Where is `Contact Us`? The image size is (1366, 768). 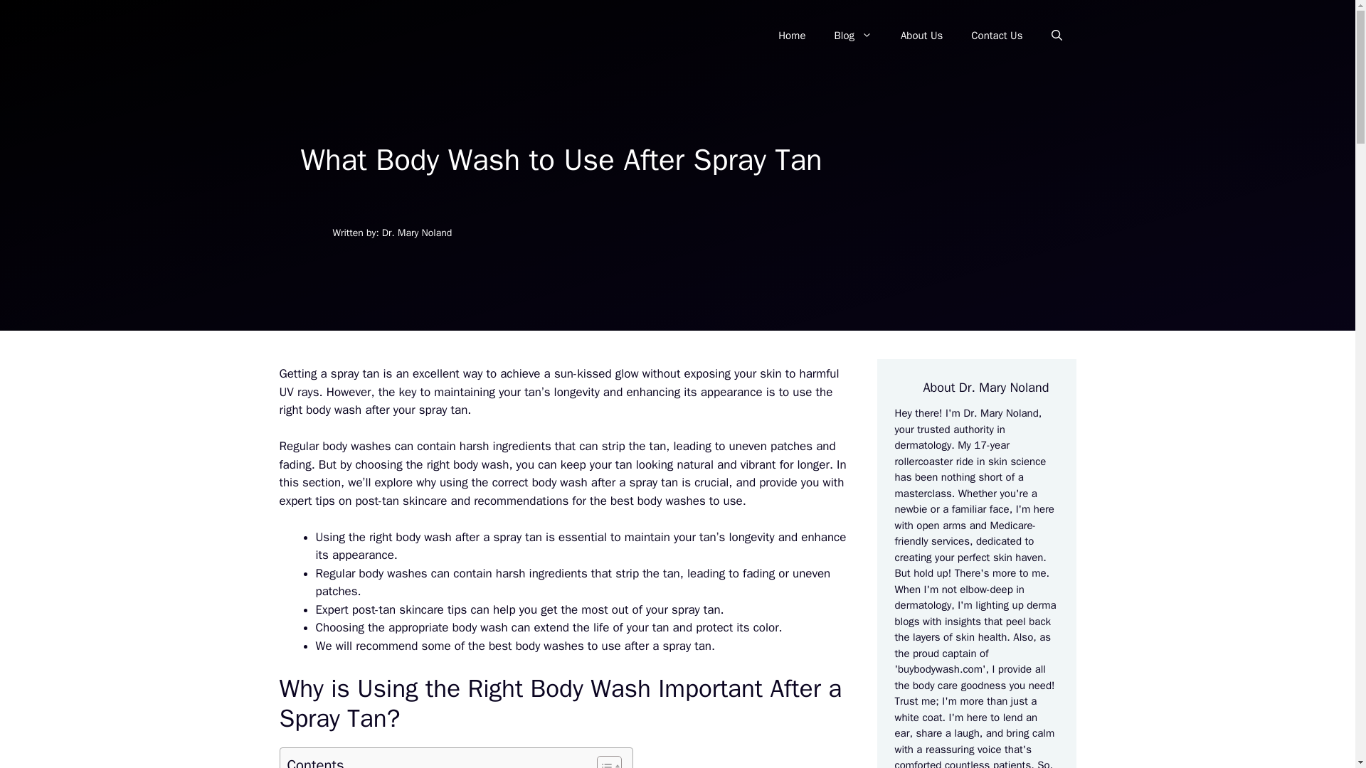 Contact Us is located at coordinates (997, 36).